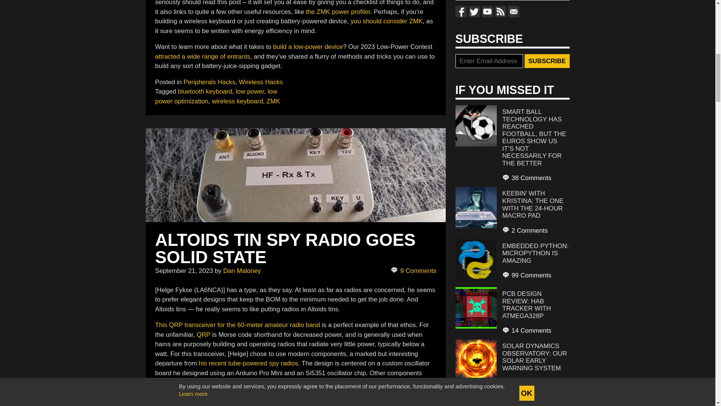 The width and height of the screenshot is (721, 406). What do you see at coordinates (204, 335) in the screenshot?
I see `QRP` at bounding box center [204, 335].